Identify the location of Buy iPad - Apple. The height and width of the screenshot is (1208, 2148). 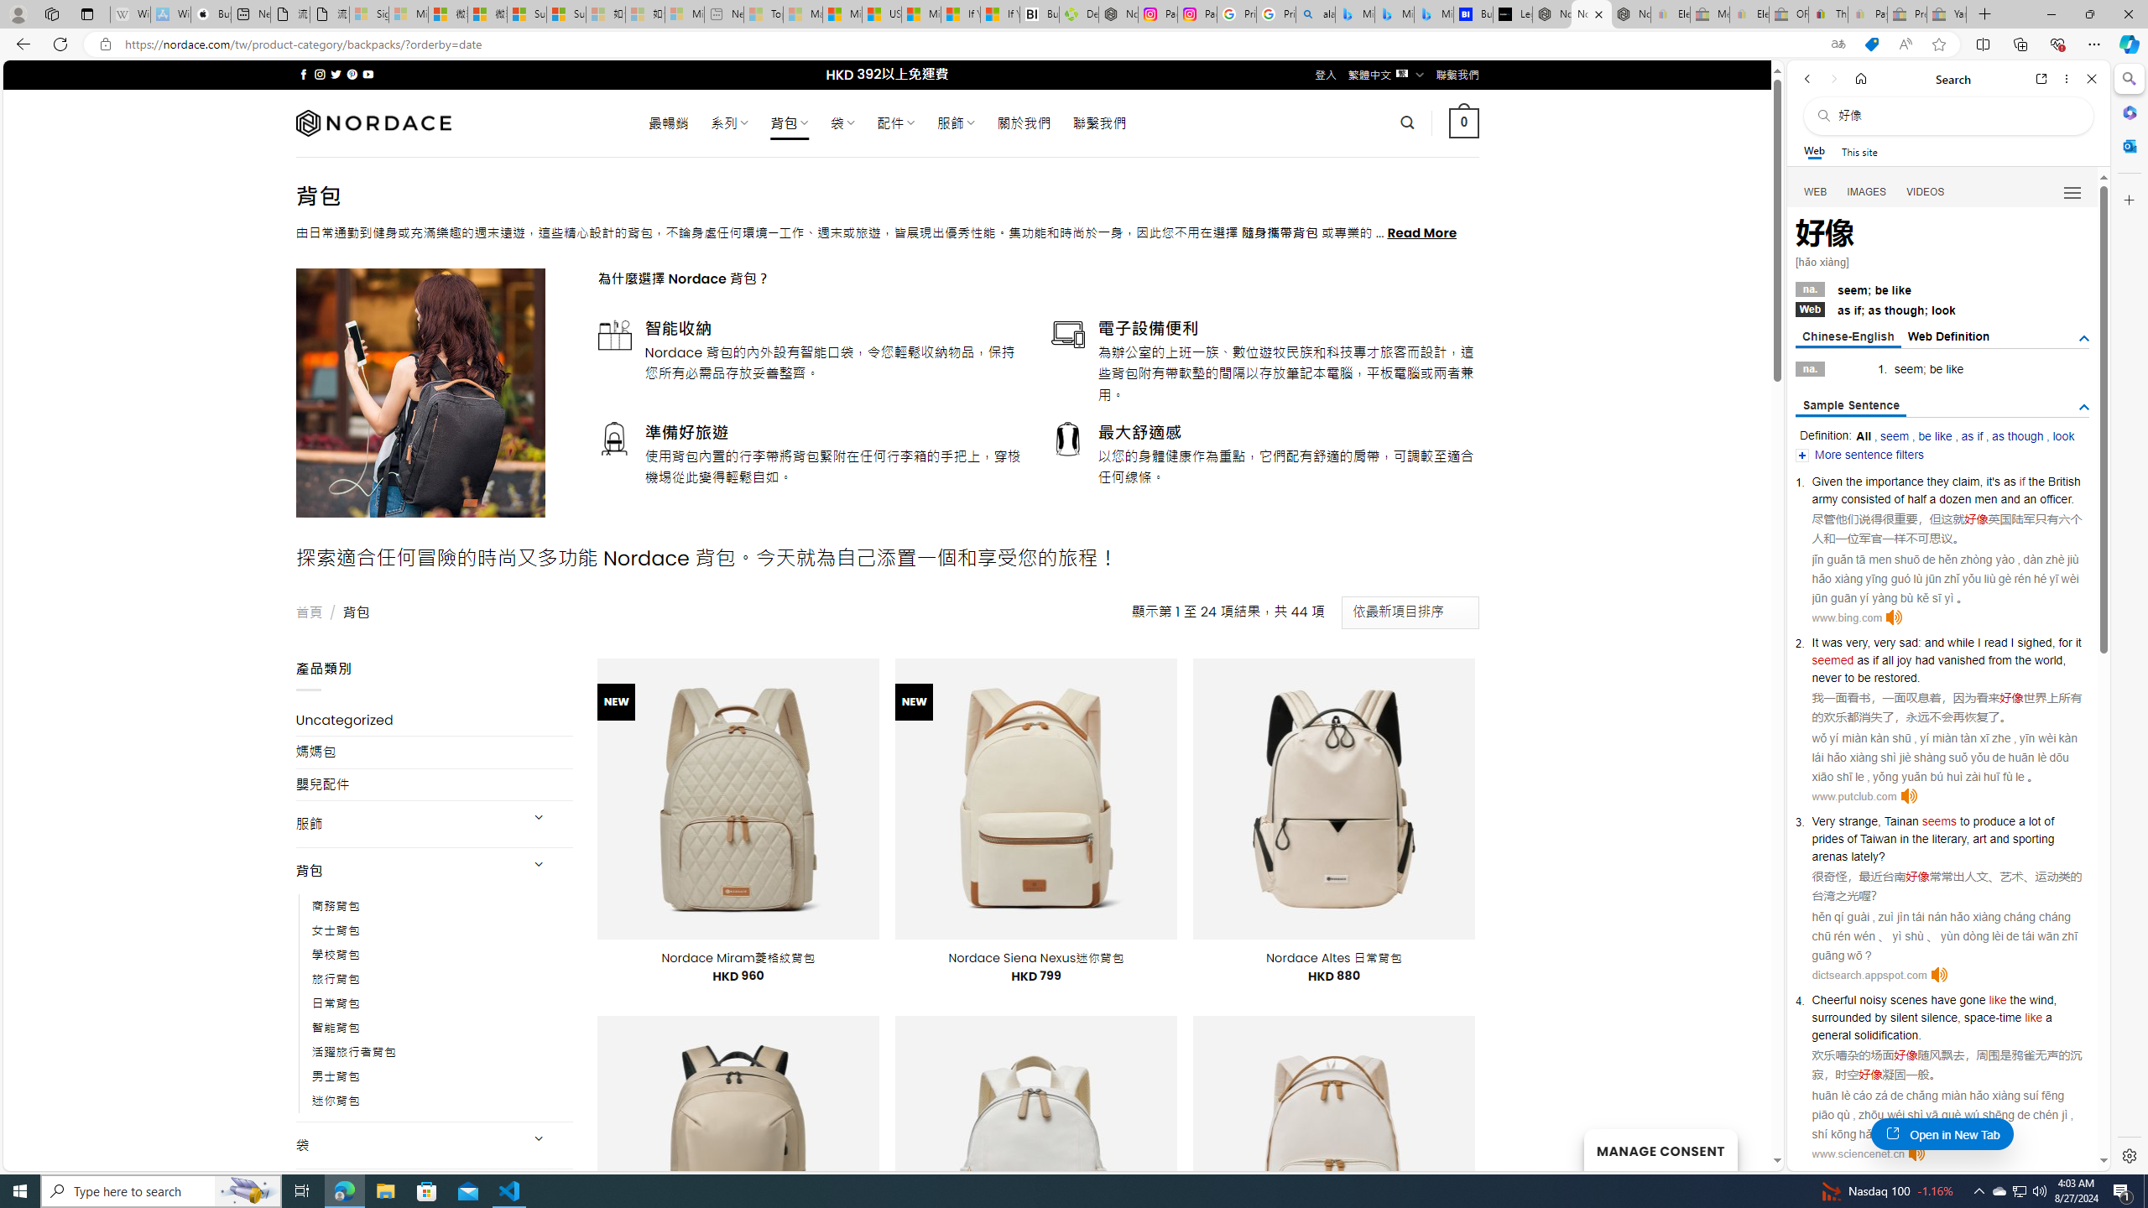
(211, 14).